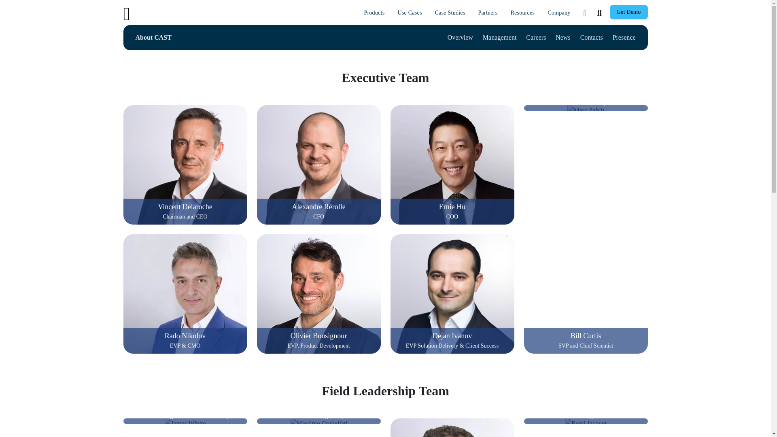 The height and width of the screenshot is (437, 777). I want to click on Company, so click(558, 12).